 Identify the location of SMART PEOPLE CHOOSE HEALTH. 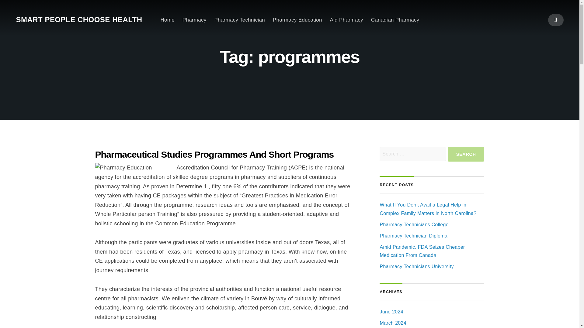
(78, 19).